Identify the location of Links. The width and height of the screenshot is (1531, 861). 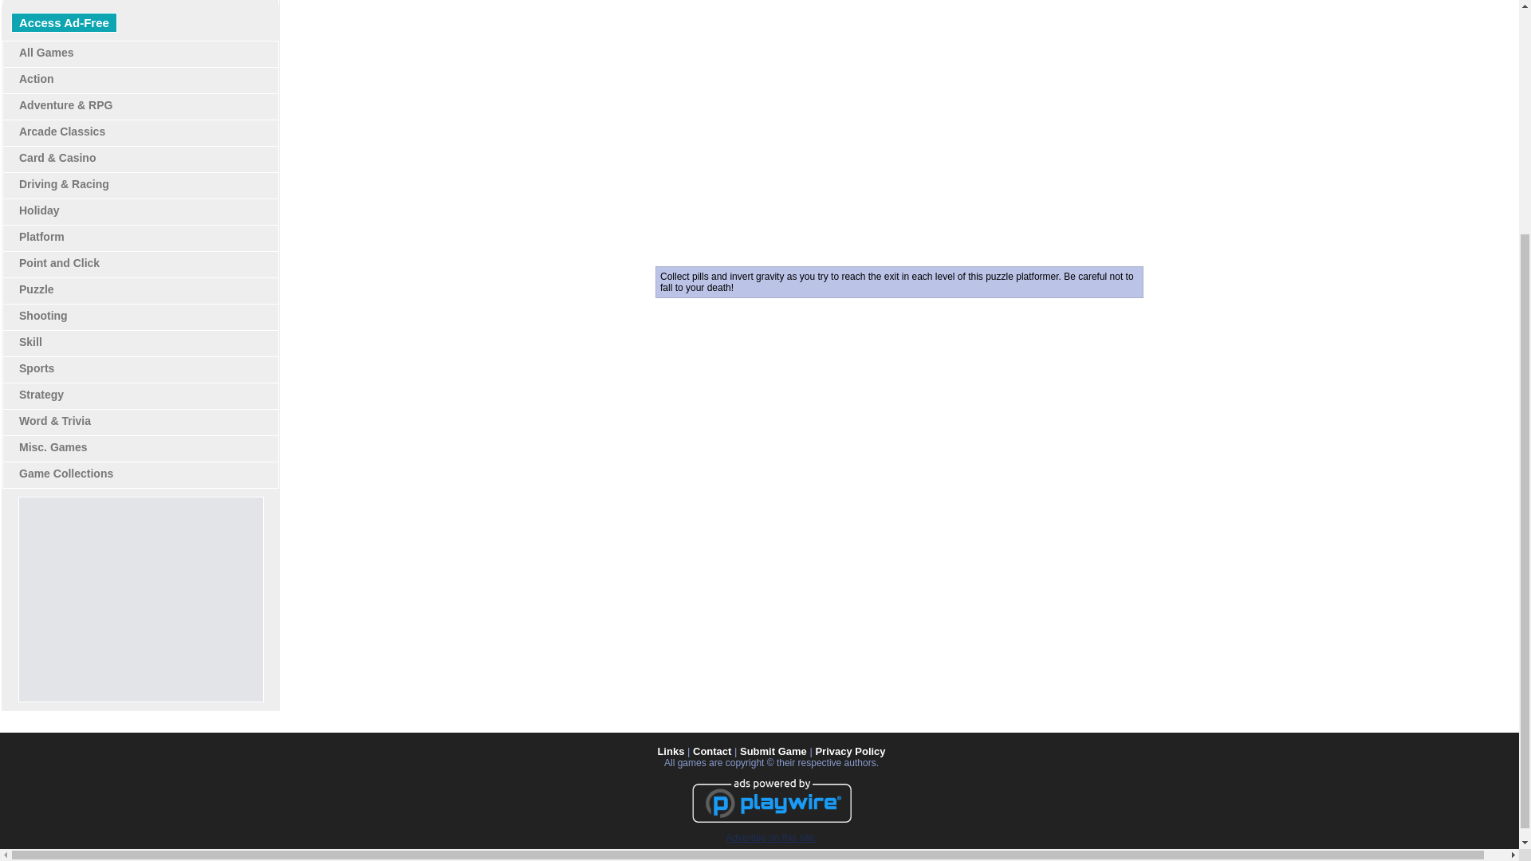
(670, 751).